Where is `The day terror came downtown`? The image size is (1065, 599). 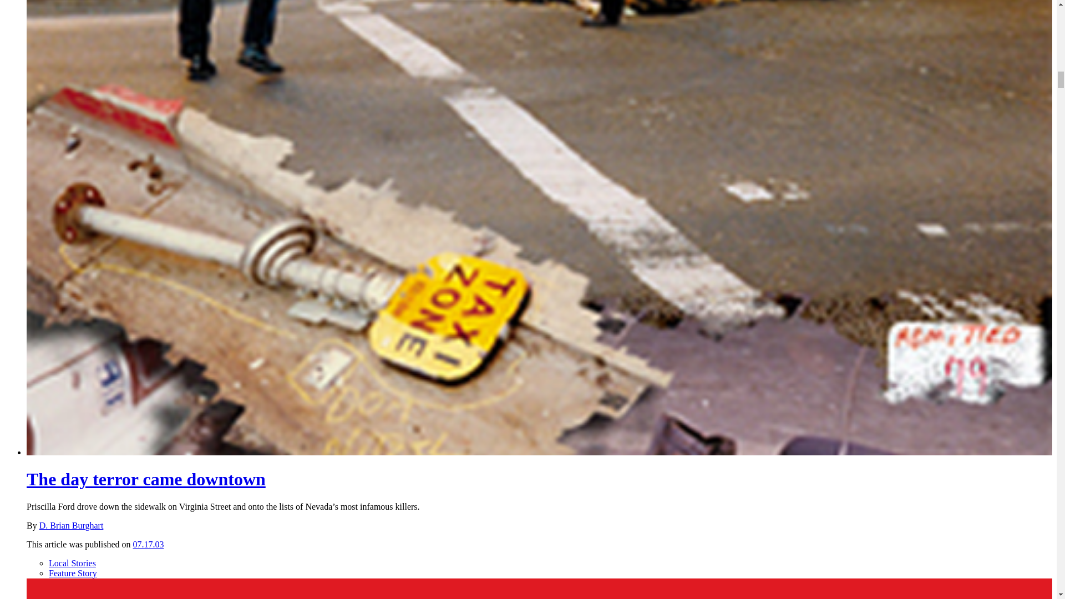
The day terror came downtown is located at coordinates (146, 479).